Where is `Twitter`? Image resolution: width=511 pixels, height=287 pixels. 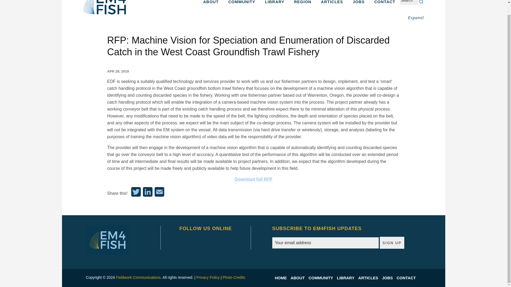
Twitter is located at coordinates (136, 193).